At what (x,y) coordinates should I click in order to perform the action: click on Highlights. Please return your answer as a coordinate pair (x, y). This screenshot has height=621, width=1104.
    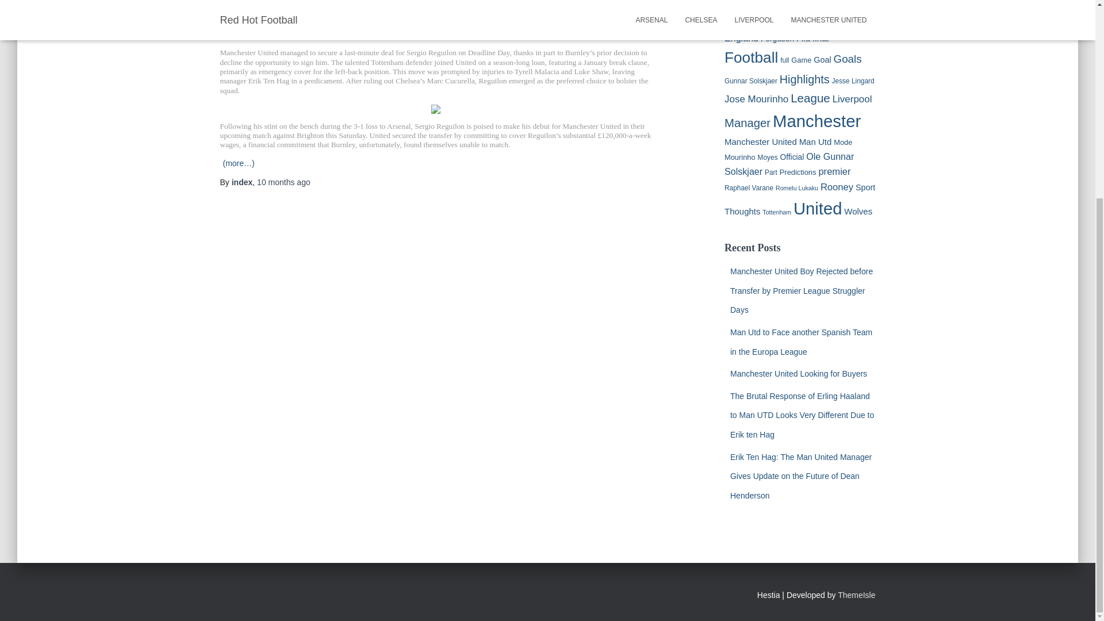
    Looking at the image, I should click on (804, 79).